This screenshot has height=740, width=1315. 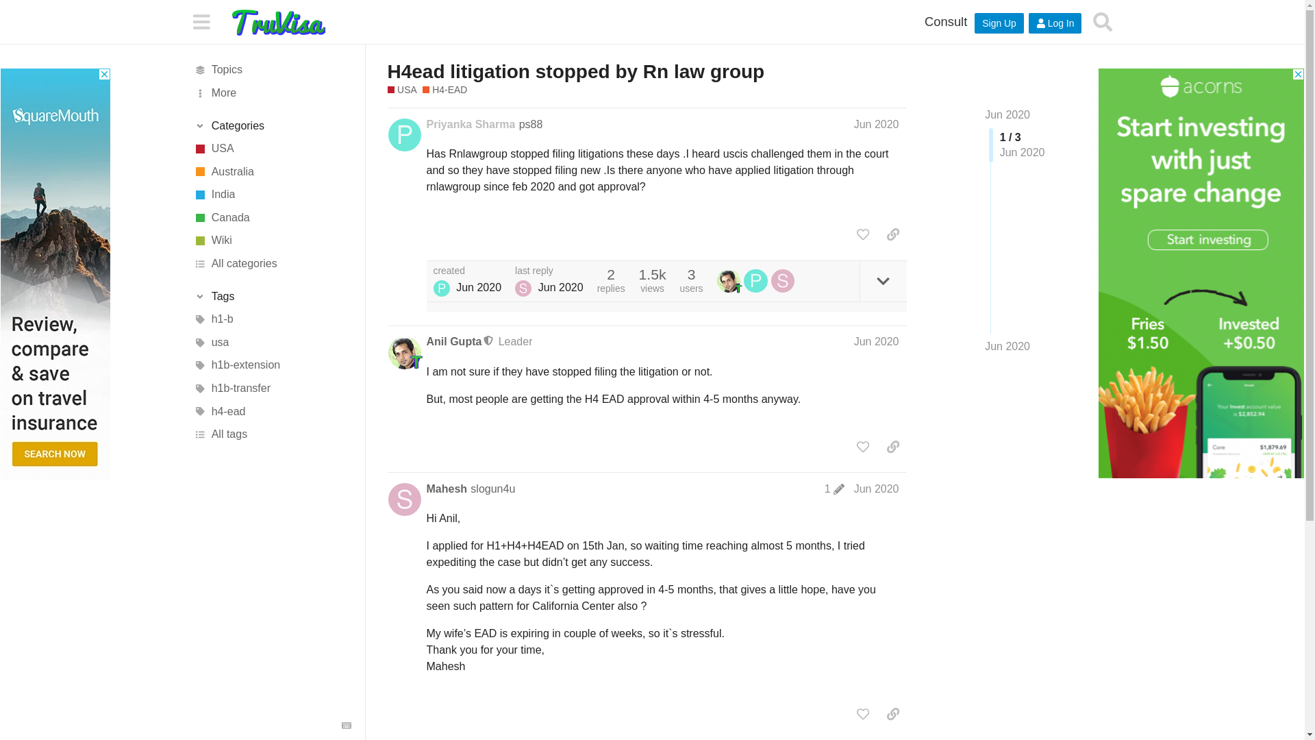 I want to click on Australia, so click(x=272, y=171).